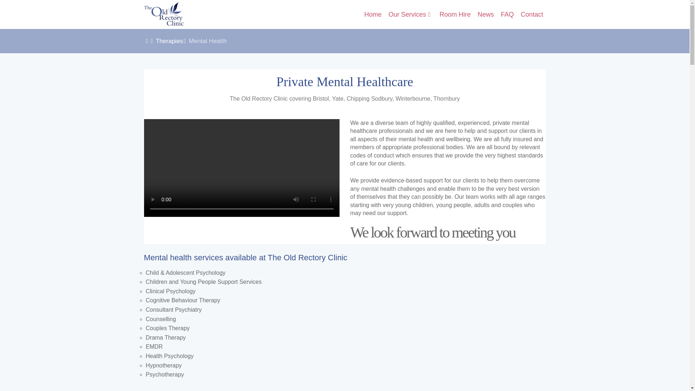 Image resolution: width=695 pixels, height=391 pixels. What do you see at coordinates (173, 310) in the screenshot?
I see `Consultant Psychiatry` at bounding box center [173, 310].